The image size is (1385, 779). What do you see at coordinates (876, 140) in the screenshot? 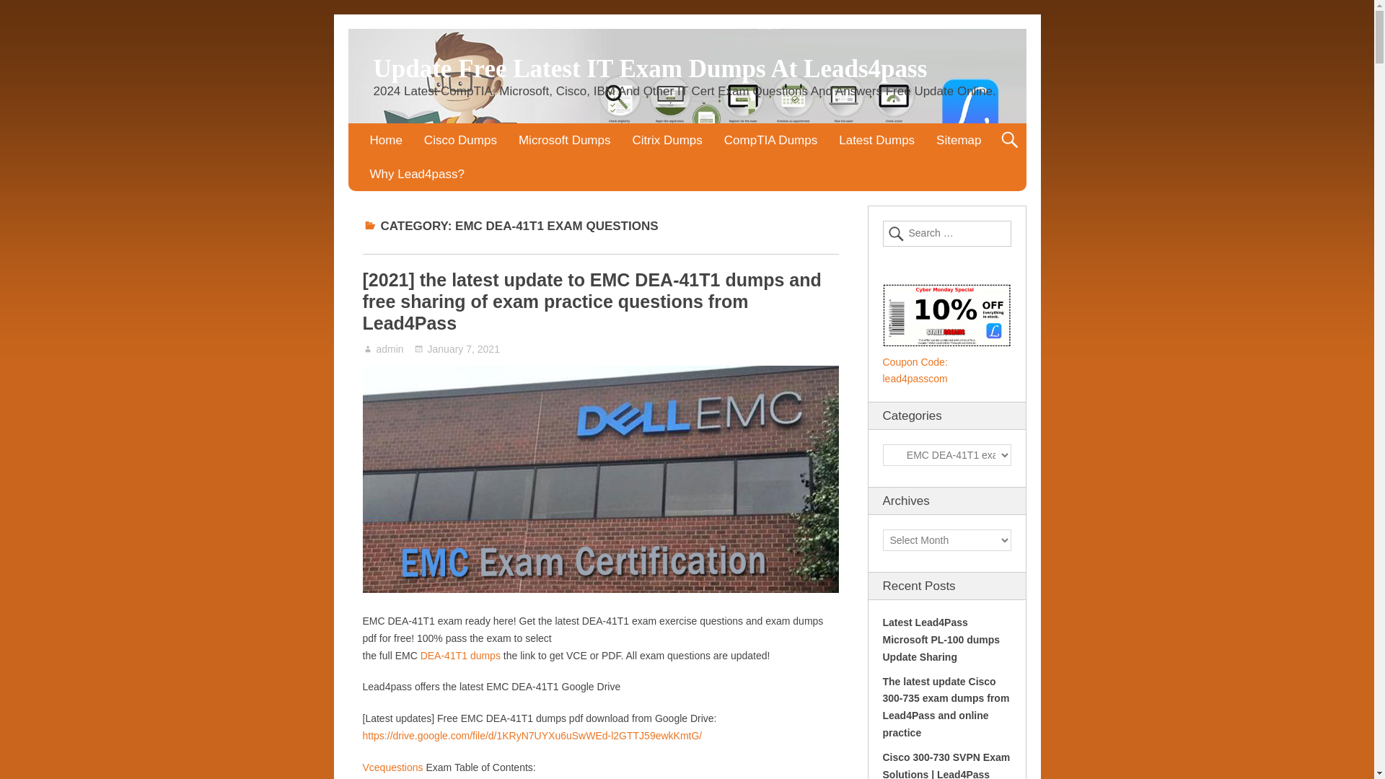
I see `Latest Dumps` at bounding box center [876, 140].